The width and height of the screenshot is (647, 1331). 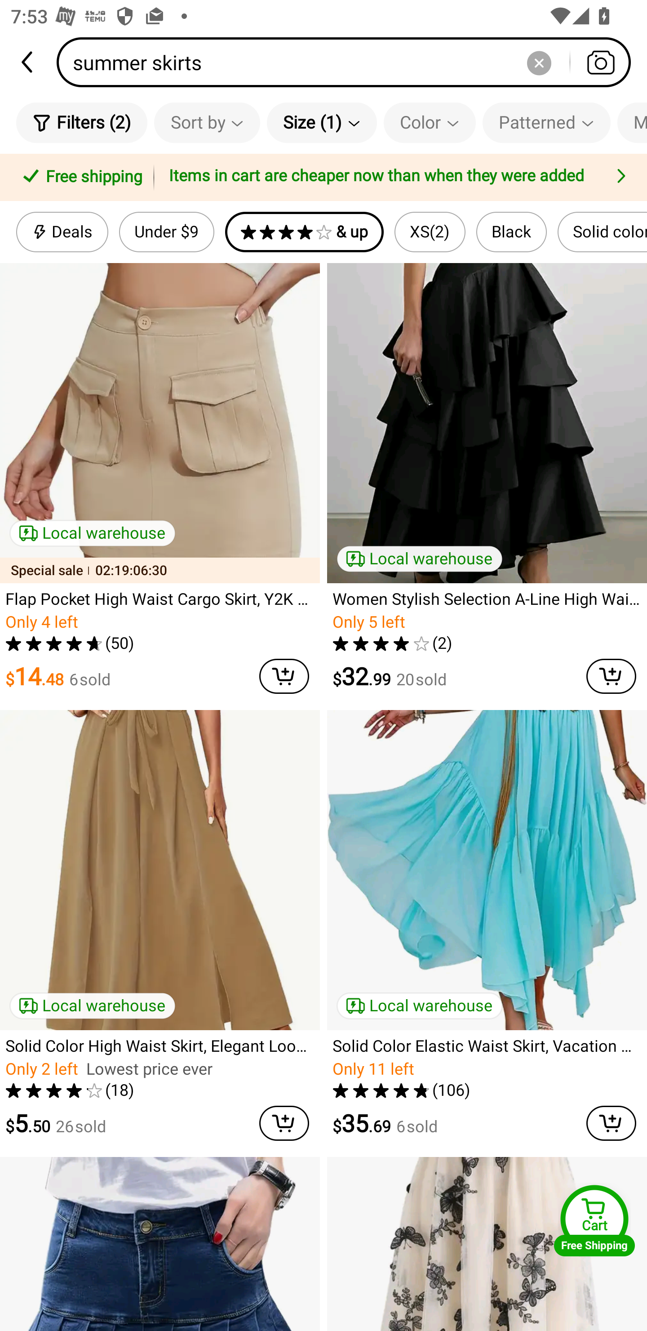 I want to click on Patterned, so click(x=546, y=122).